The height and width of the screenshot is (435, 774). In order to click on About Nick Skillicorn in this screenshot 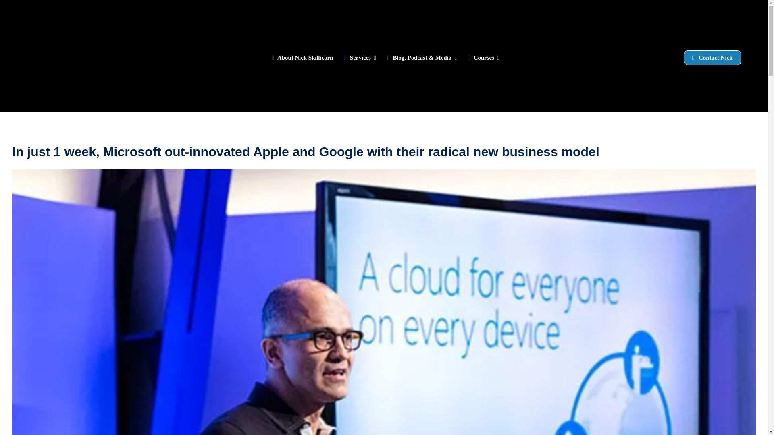, I will do `click(301, 56)`.